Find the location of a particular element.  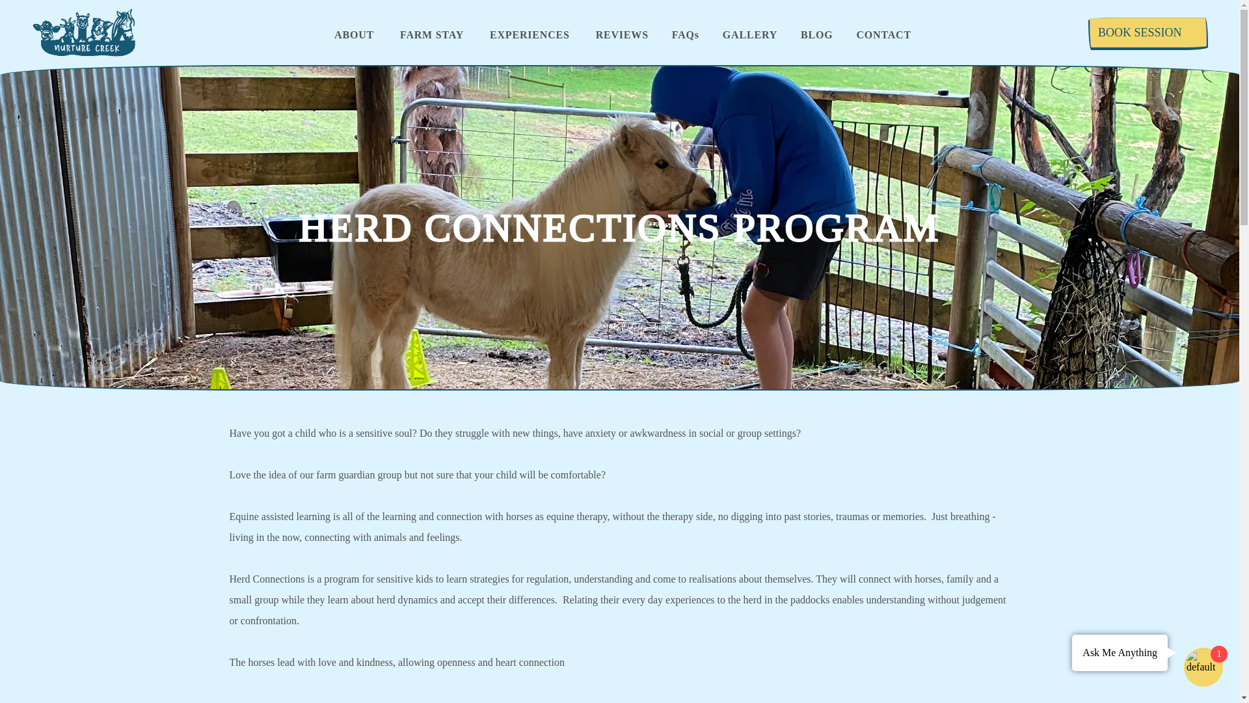

REVIEWS is located at coordinates (622, 35).